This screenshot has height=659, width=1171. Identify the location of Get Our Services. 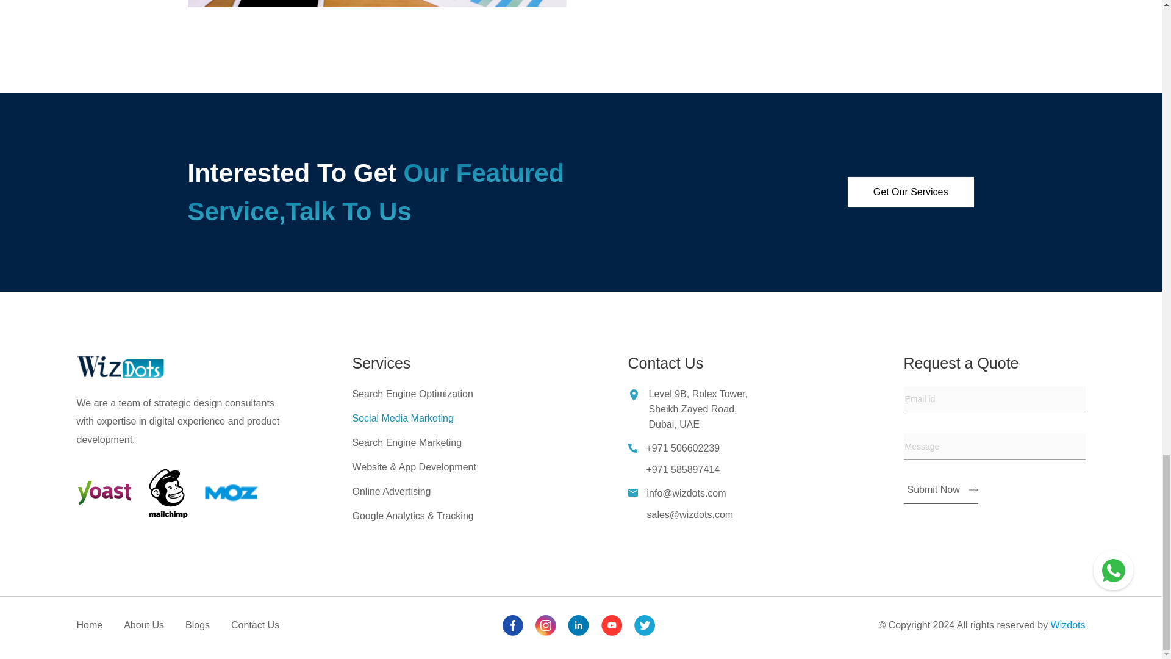
(911, 192).